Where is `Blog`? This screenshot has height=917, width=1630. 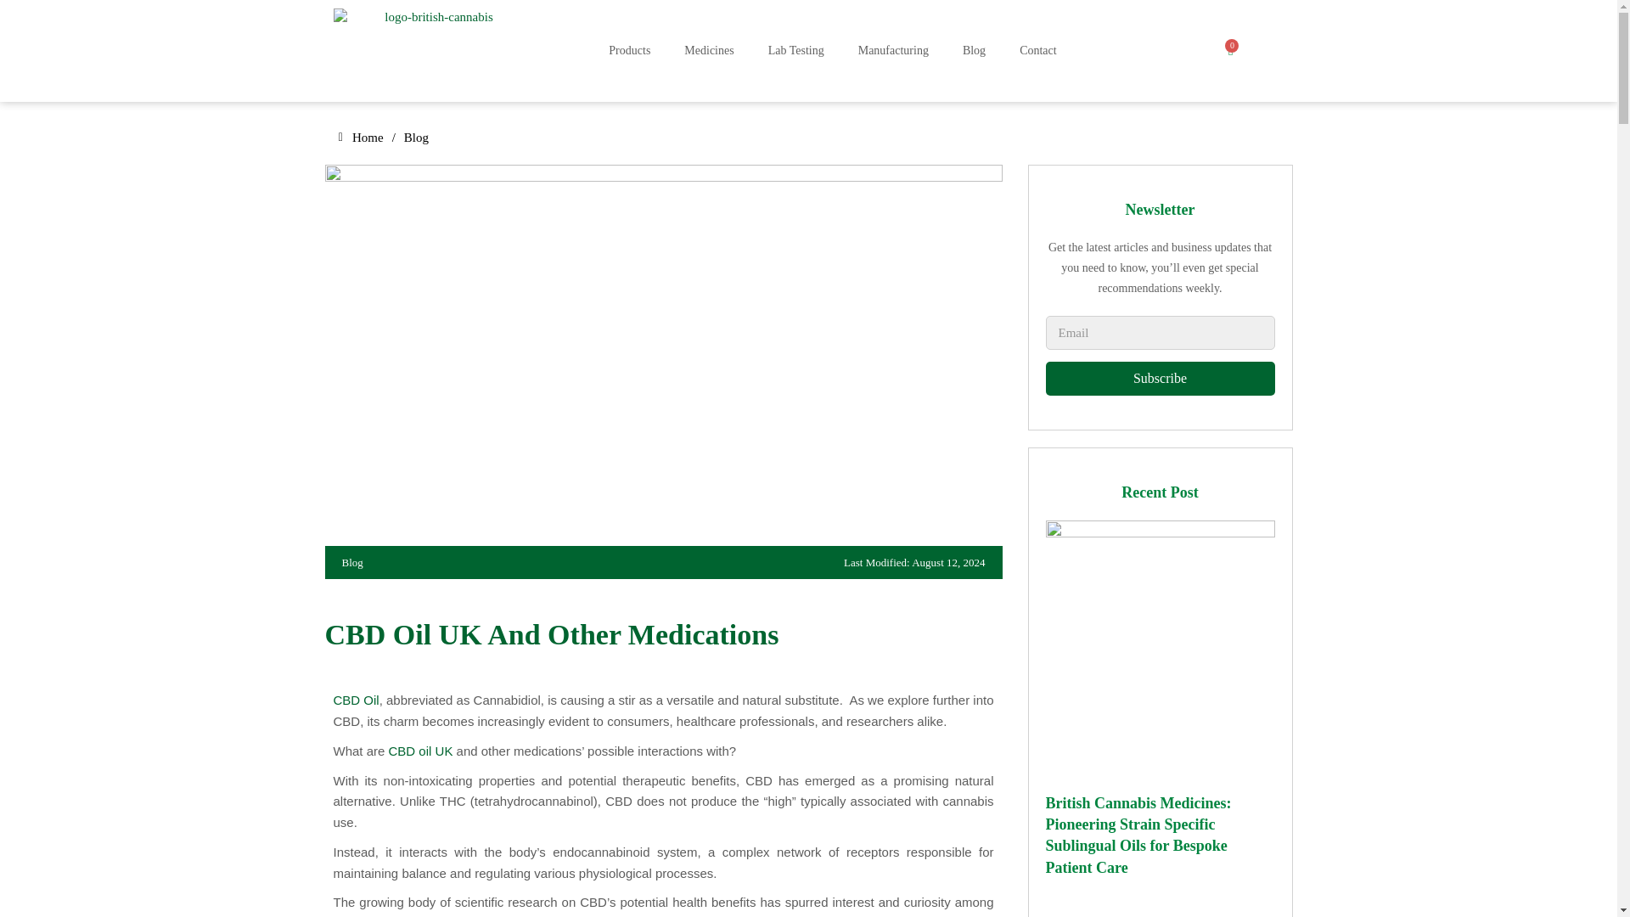
Blog is located at coordinates (973, 51).